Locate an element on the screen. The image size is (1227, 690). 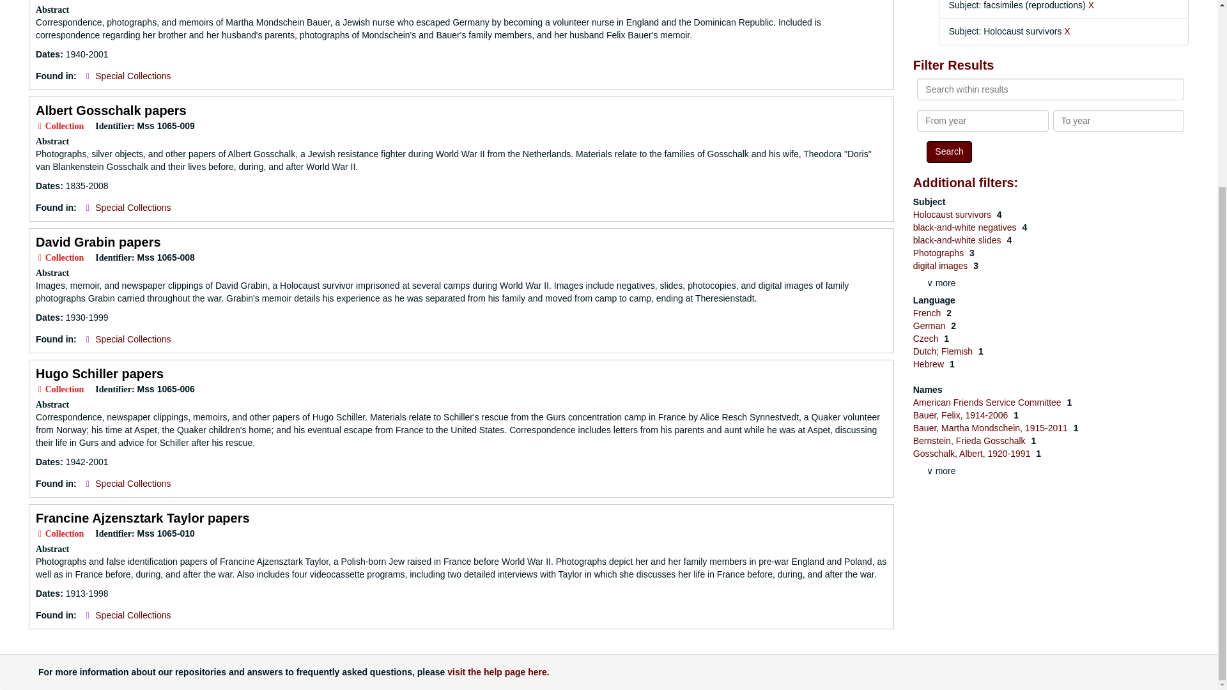
David Grabin papers is located at coordinates (98, 241).